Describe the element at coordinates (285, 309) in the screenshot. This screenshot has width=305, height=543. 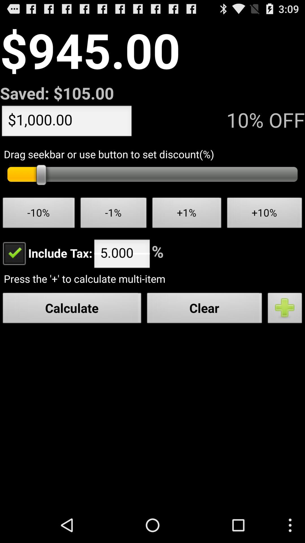
I see `launch the button next to the clear button` at that location.